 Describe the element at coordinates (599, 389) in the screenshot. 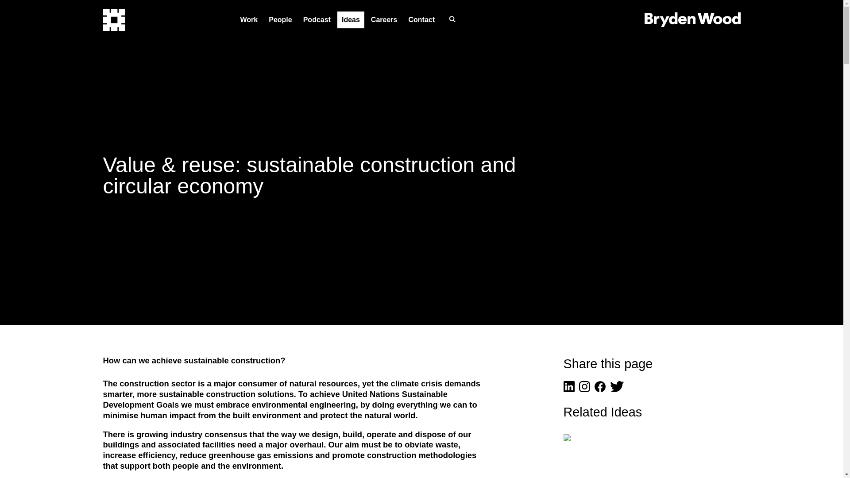

I see `Share on Facebook` at that location.